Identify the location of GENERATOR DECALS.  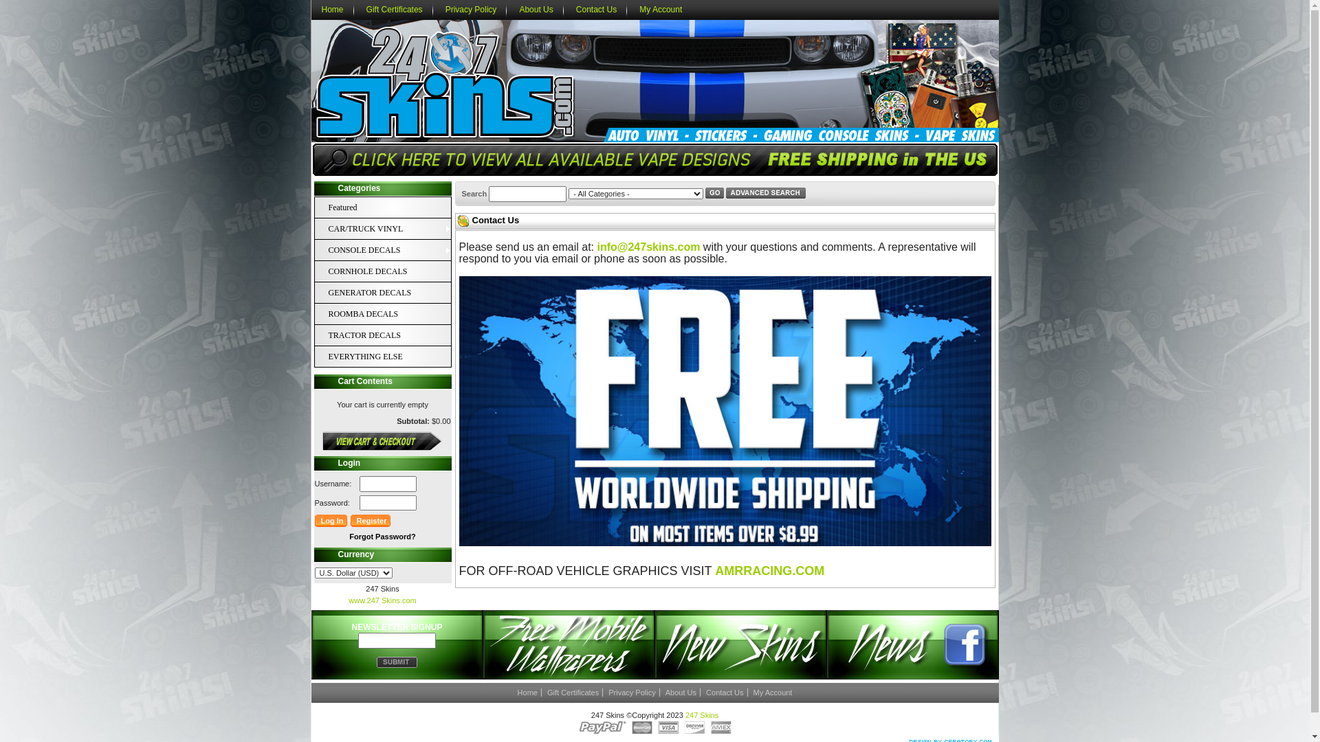
(390, 293).